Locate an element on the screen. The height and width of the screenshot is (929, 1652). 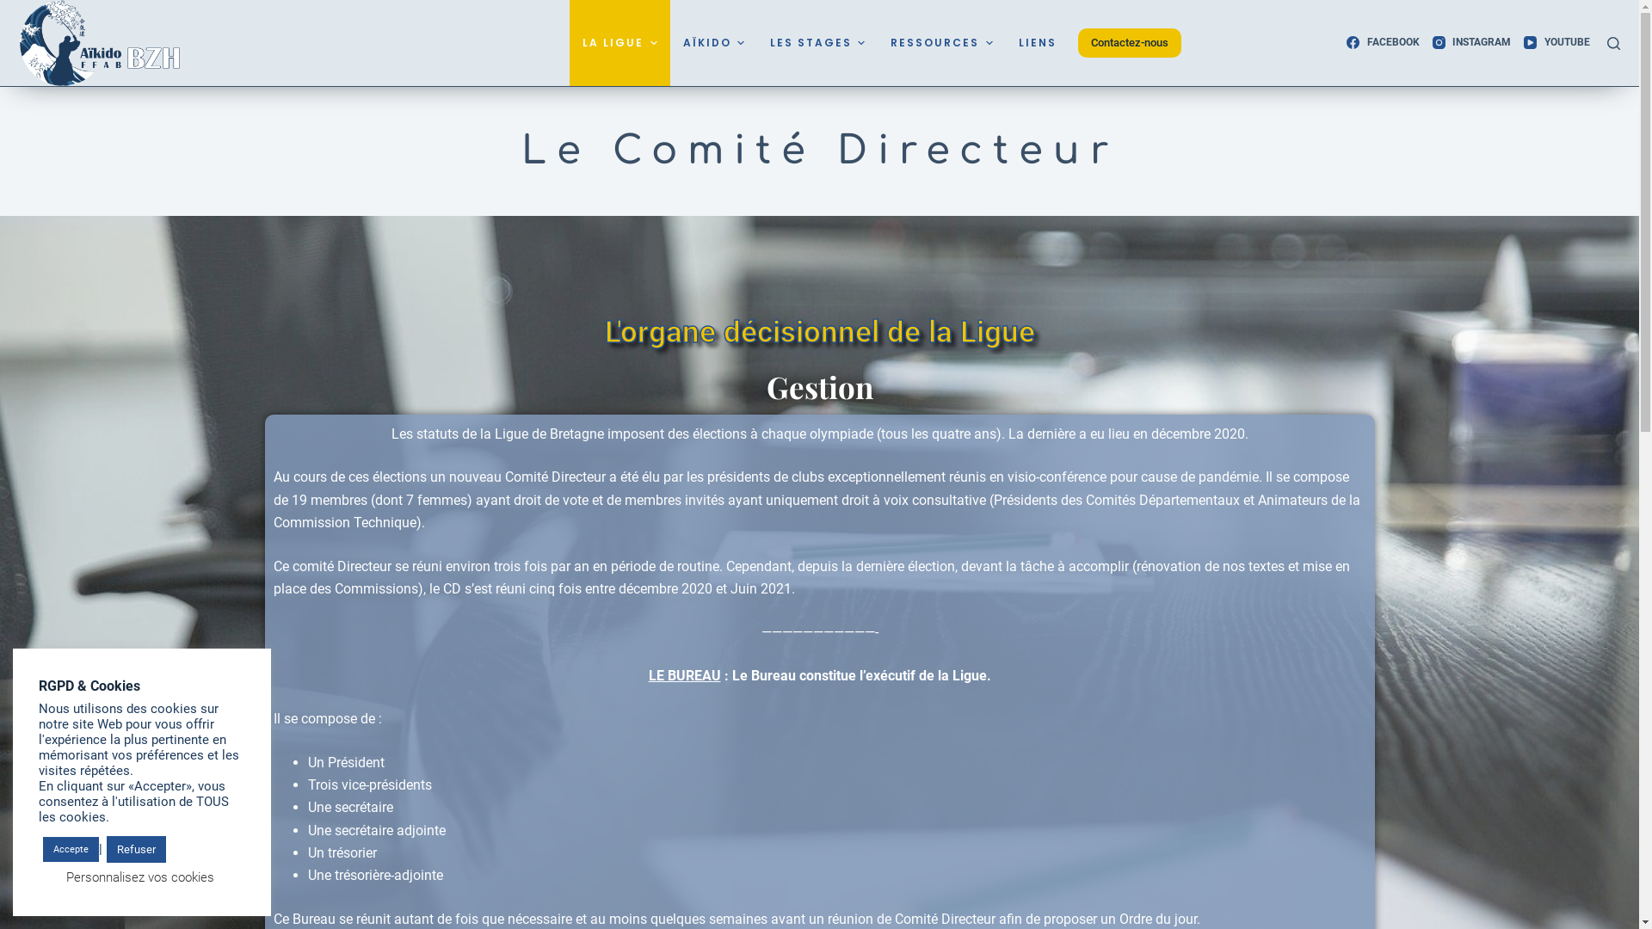
YOUTUBE is located at coordinates (1556, 43).